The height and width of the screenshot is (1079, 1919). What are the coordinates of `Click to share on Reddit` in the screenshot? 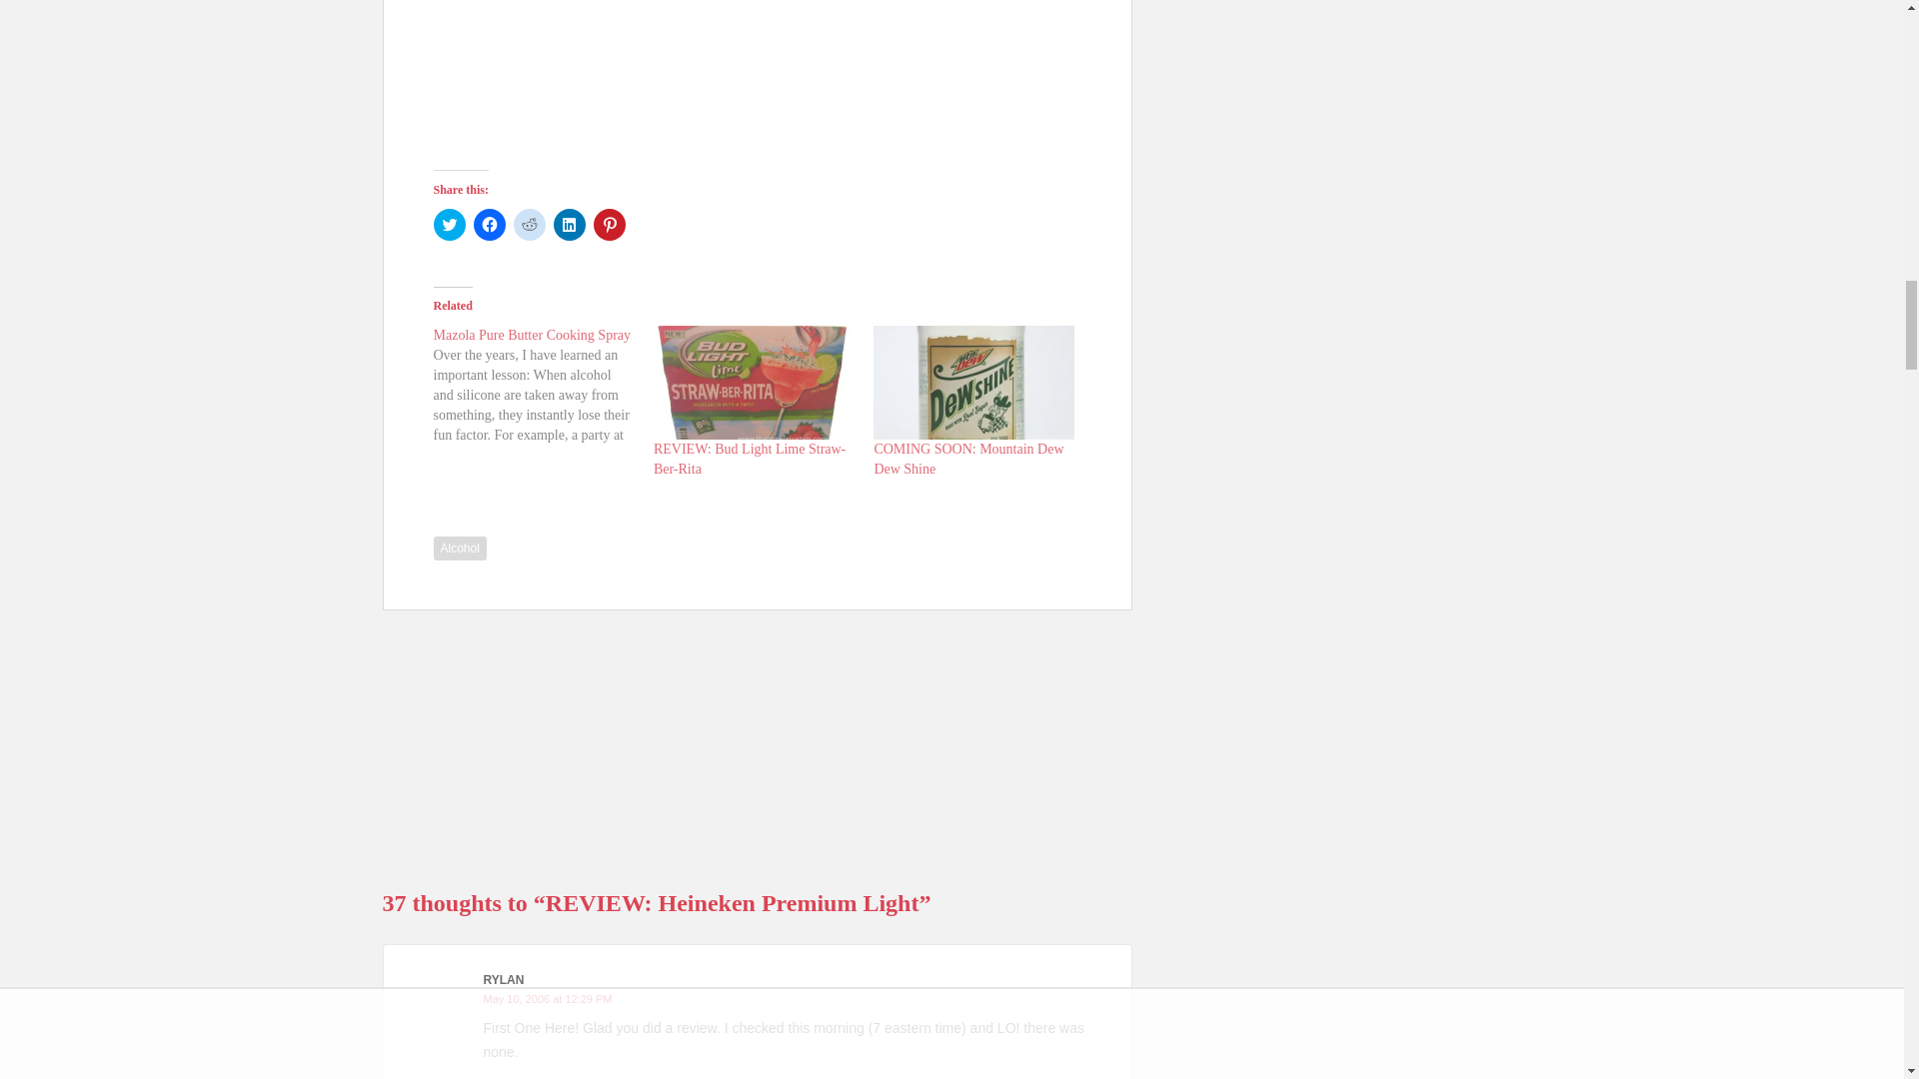 It's located at (530, 224).